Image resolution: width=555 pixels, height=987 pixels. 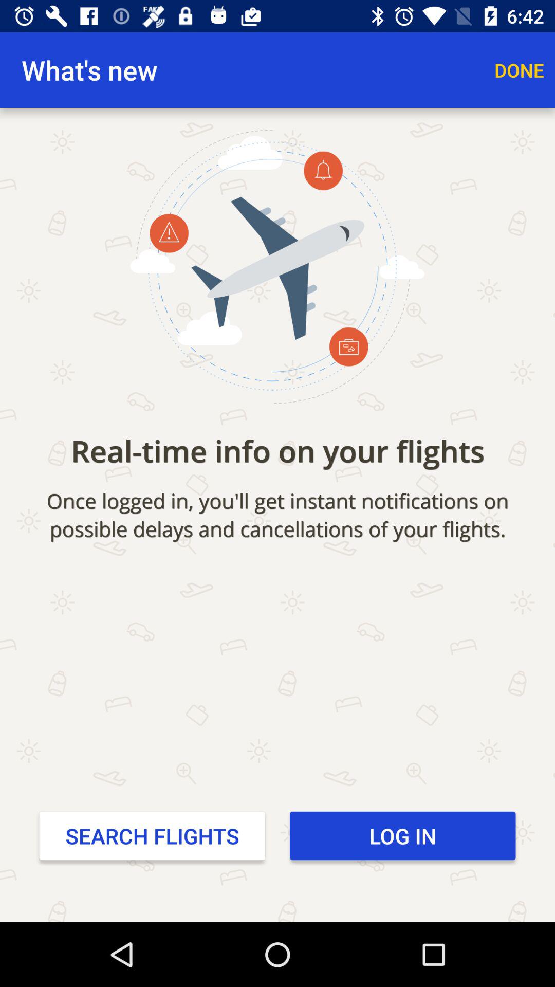 What do you see at coordinates (519, 70) in the screenshot?
I see `tap icon next to the what's new item` at bounding box center [519, 70].